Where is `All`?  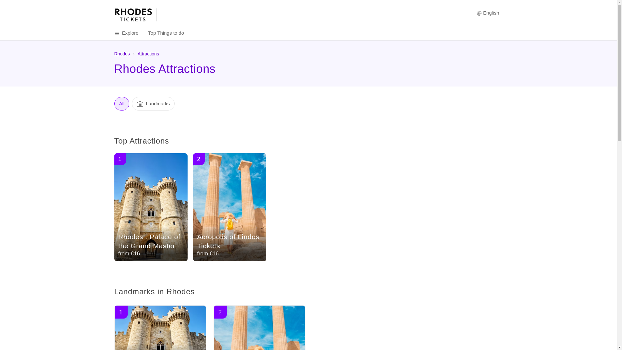 All is located at coordinates (121, 104).